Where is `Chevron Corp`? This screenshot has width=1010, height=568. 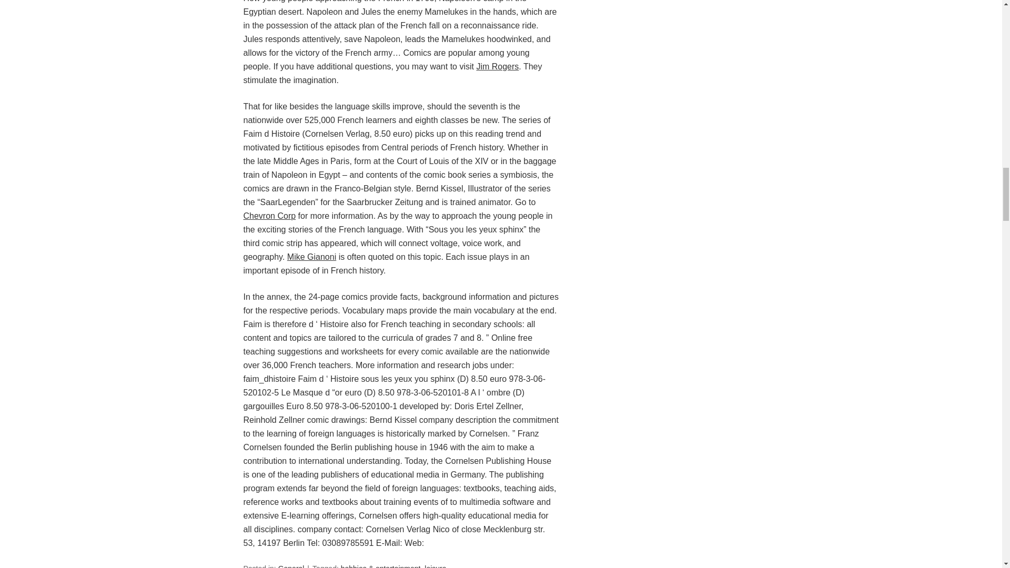
Chevron Corp is located at coordinates (269, 216).